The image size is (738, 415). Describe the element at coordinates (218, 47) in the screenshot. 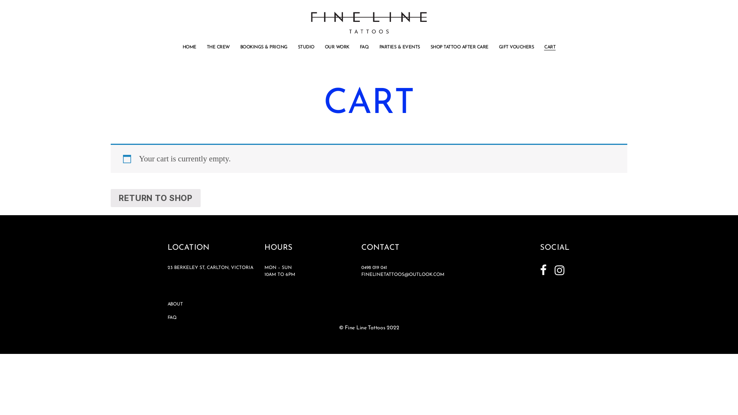

I see `THE CREW` at that location.